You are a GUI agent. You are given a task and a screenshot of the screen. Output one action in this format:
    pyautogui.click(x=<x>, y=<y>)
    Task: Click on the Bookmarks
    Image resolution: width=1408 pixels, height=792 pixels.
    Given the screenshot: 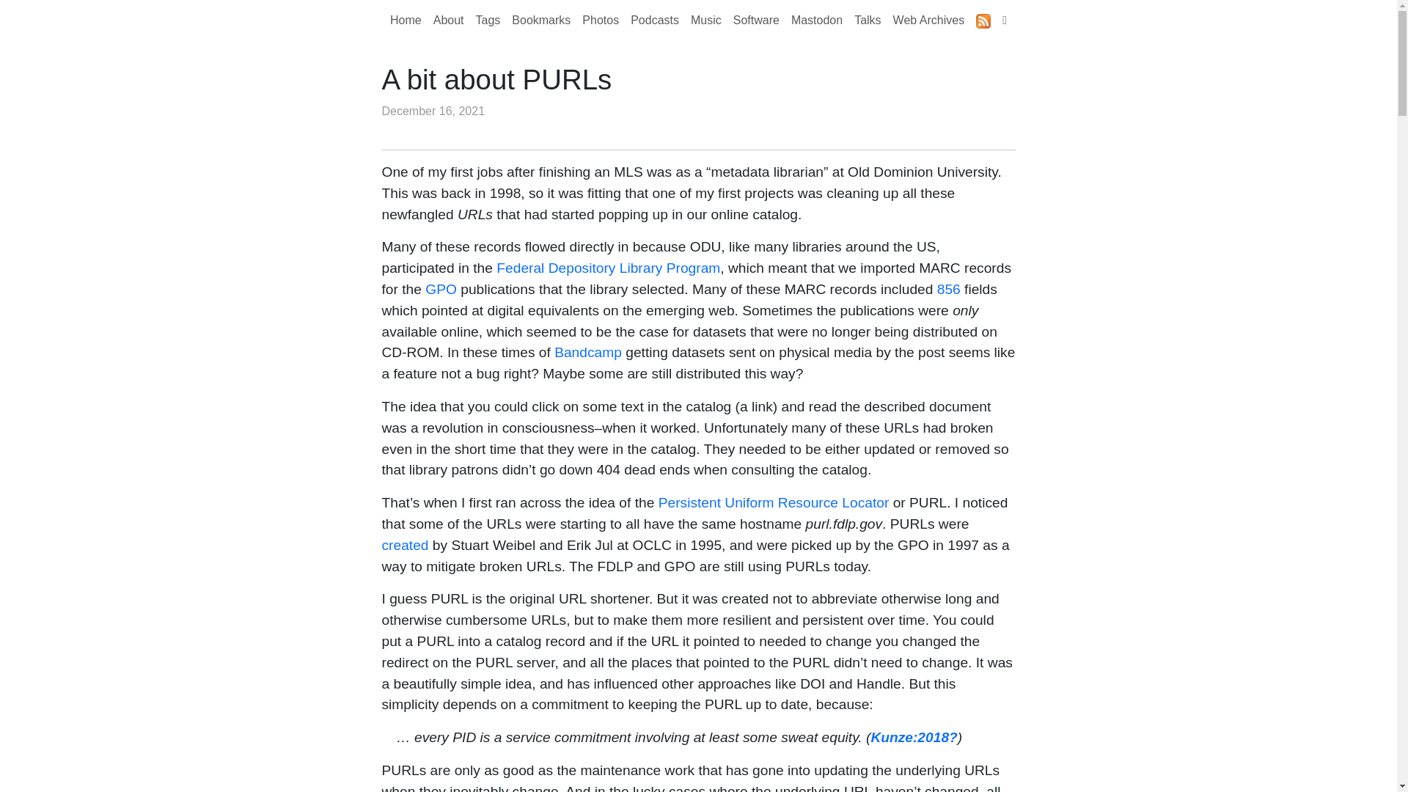 What is the action you would take?
    pyautogui.click(x=540, y=20)
    